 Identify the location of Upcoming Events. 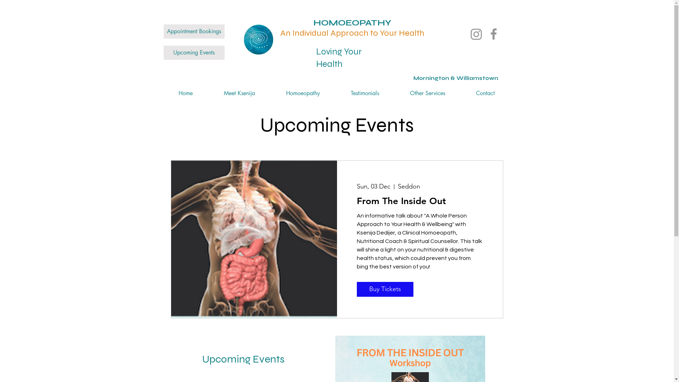
(194, 53).